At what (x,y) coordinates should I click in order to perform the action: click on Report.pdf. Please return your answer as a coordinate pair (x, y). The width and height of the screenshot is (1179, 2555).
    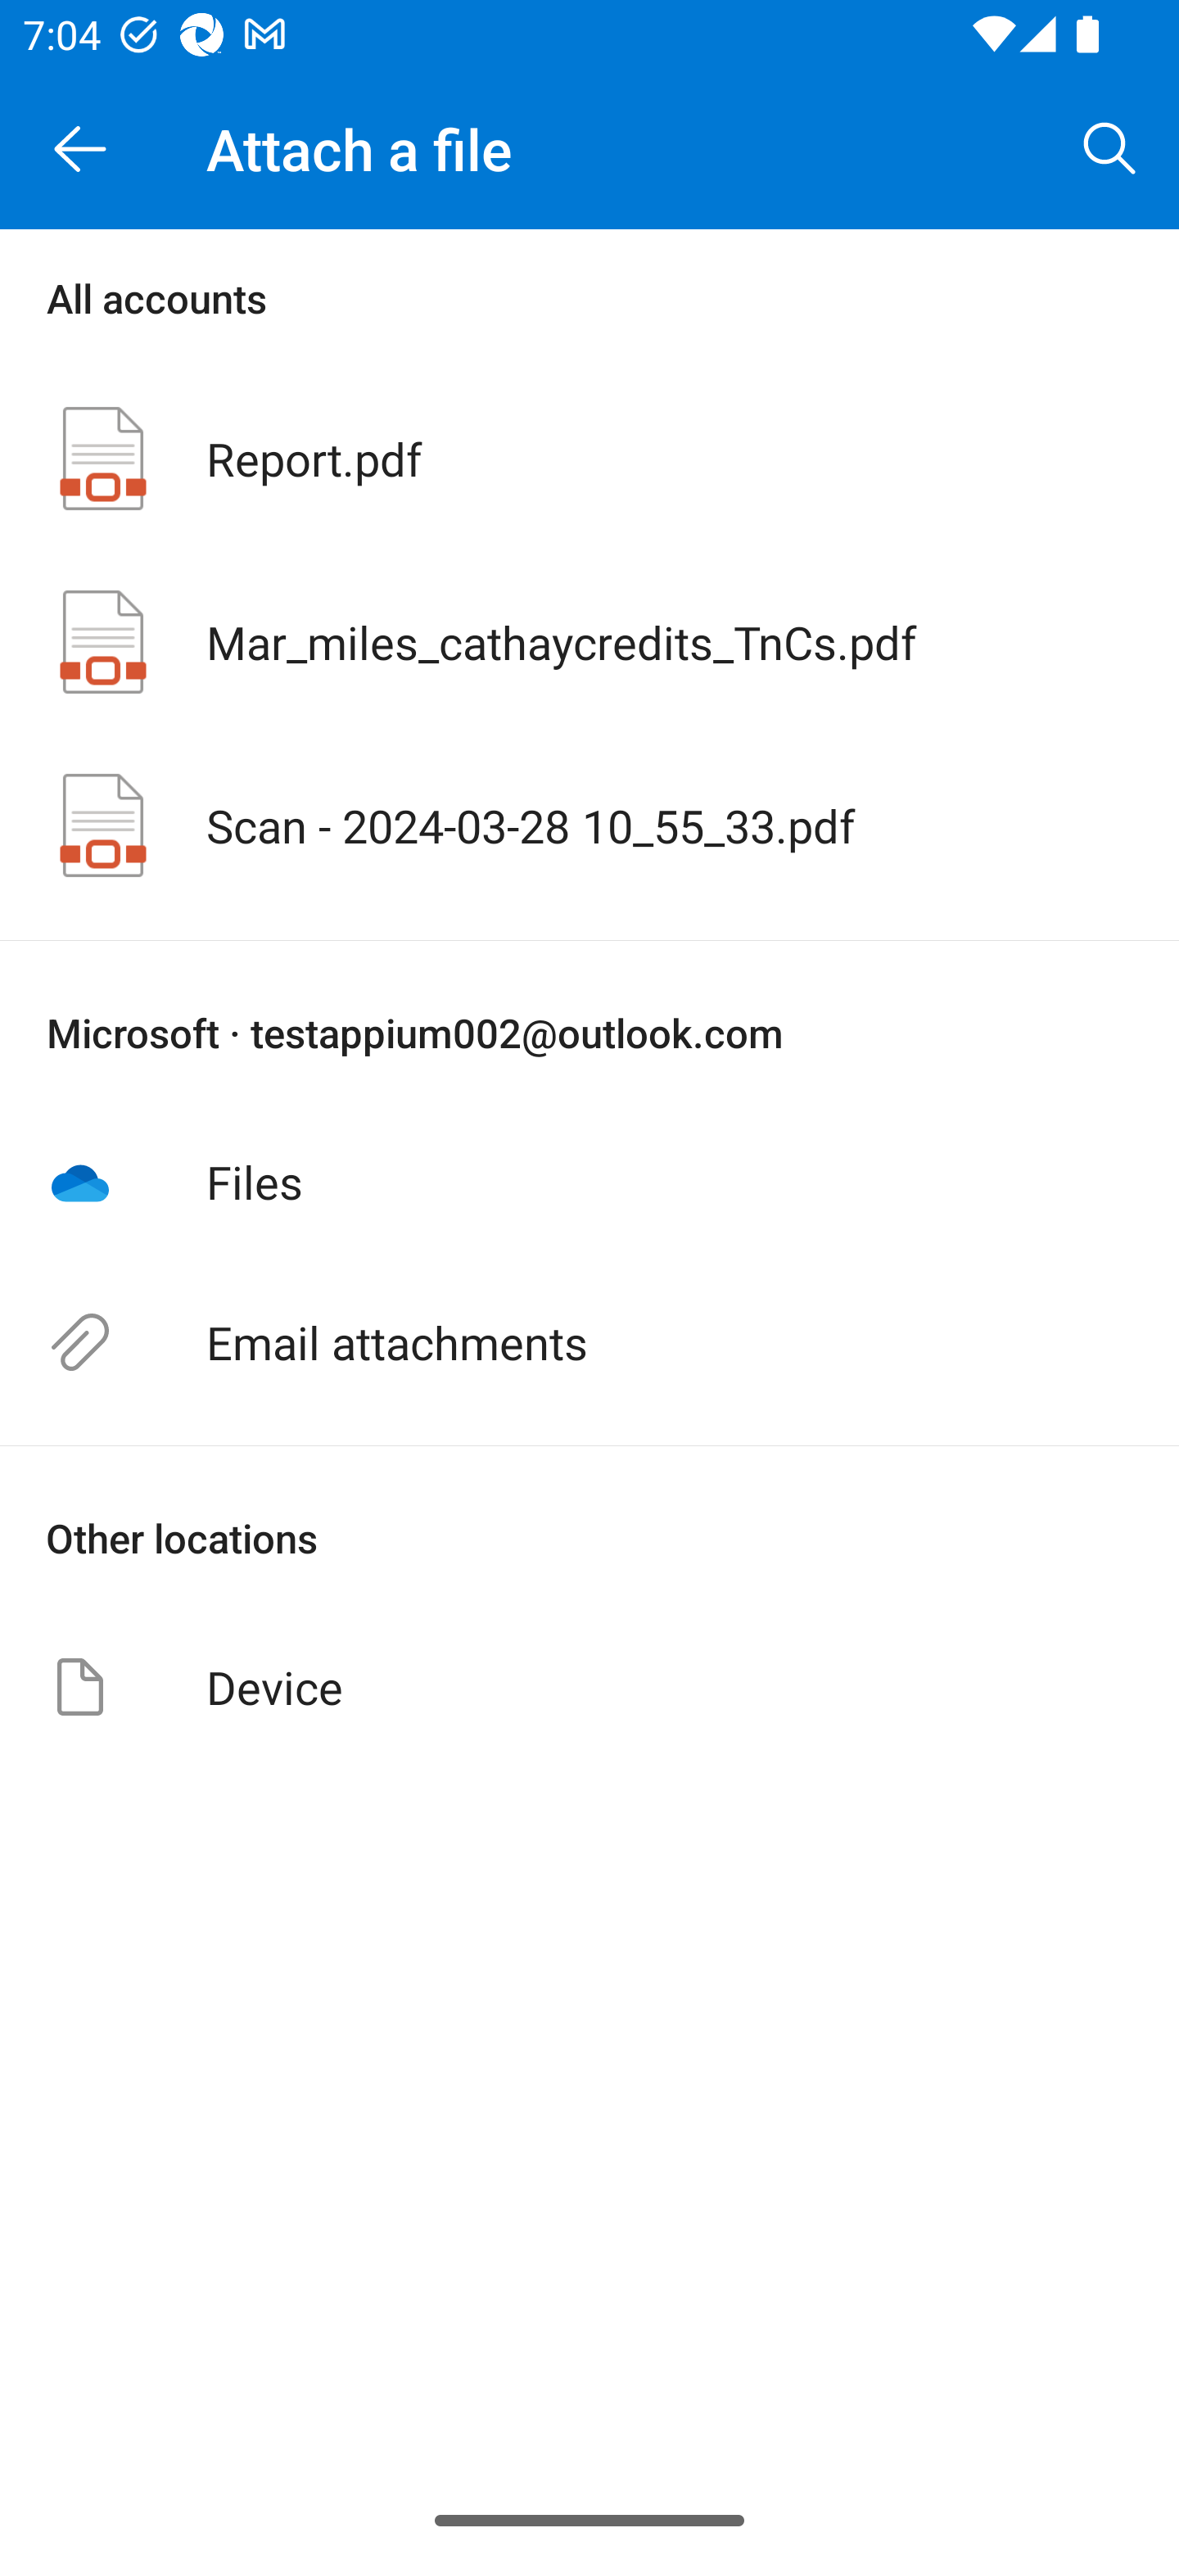
    Looking at the image, I should click on (589, 459).